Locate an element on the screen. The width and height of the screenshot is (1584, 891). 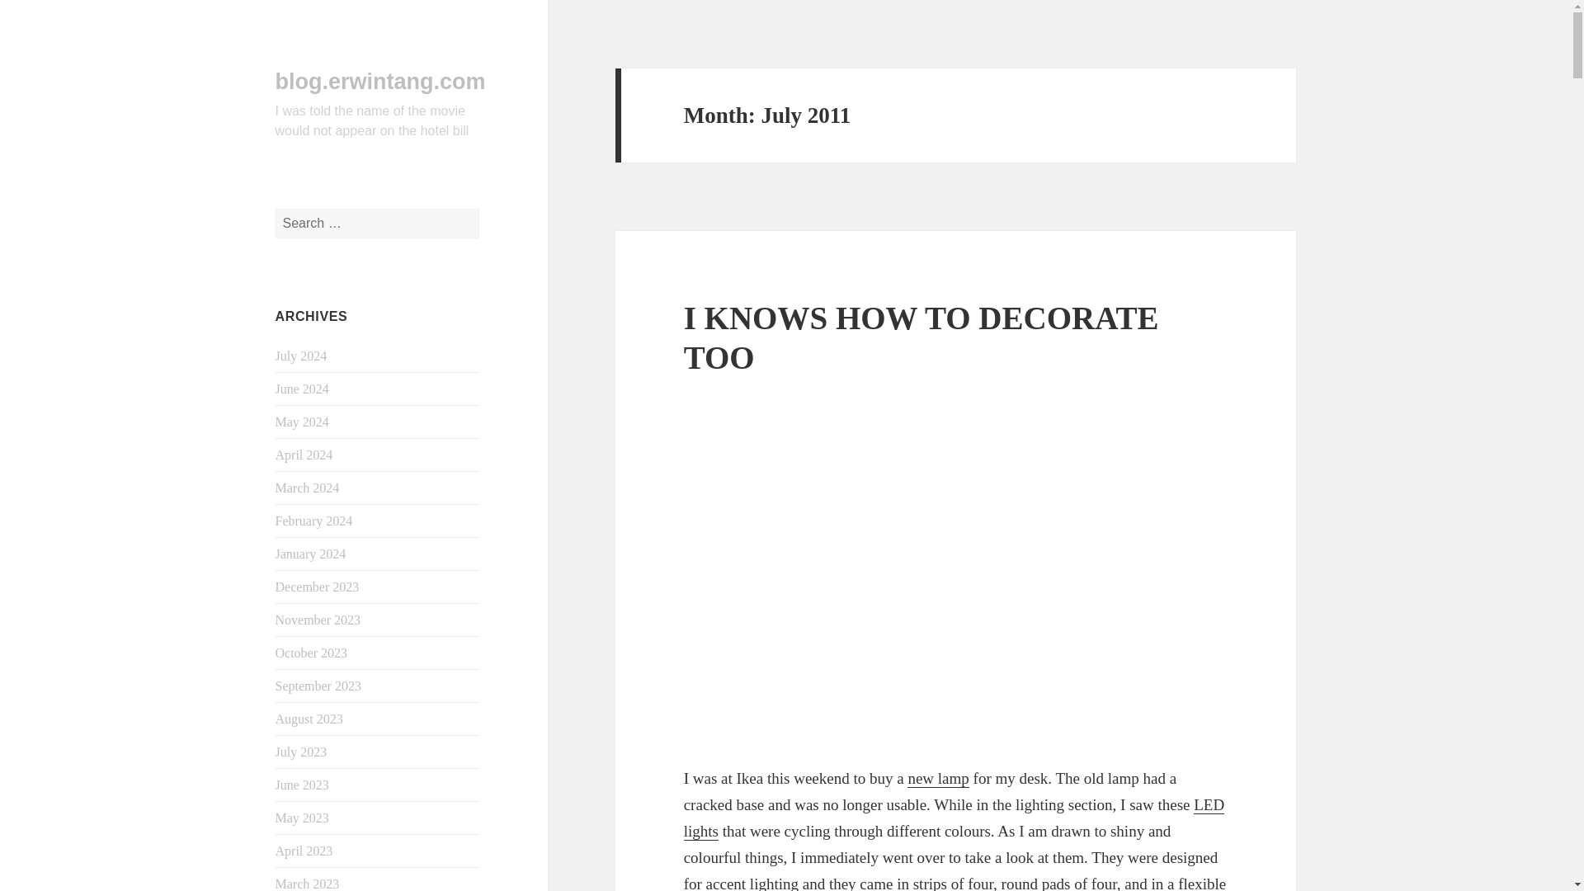
May 2024 is located at coordinates (302, 422).